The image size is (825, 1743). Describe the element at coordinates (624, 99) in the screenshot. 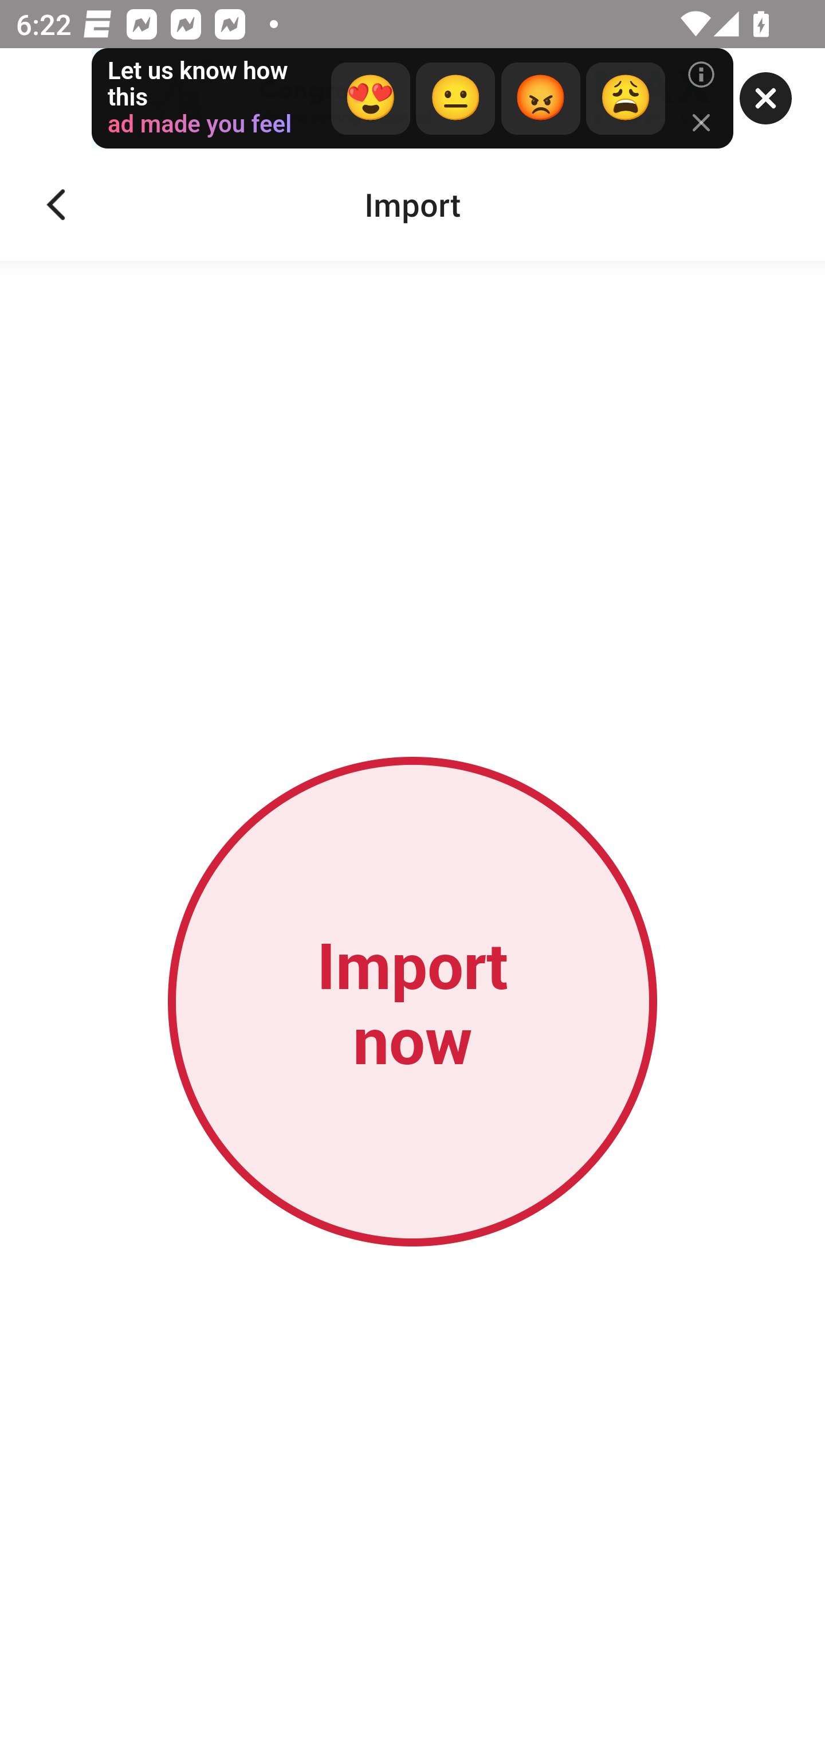

I see `😩` at that location.